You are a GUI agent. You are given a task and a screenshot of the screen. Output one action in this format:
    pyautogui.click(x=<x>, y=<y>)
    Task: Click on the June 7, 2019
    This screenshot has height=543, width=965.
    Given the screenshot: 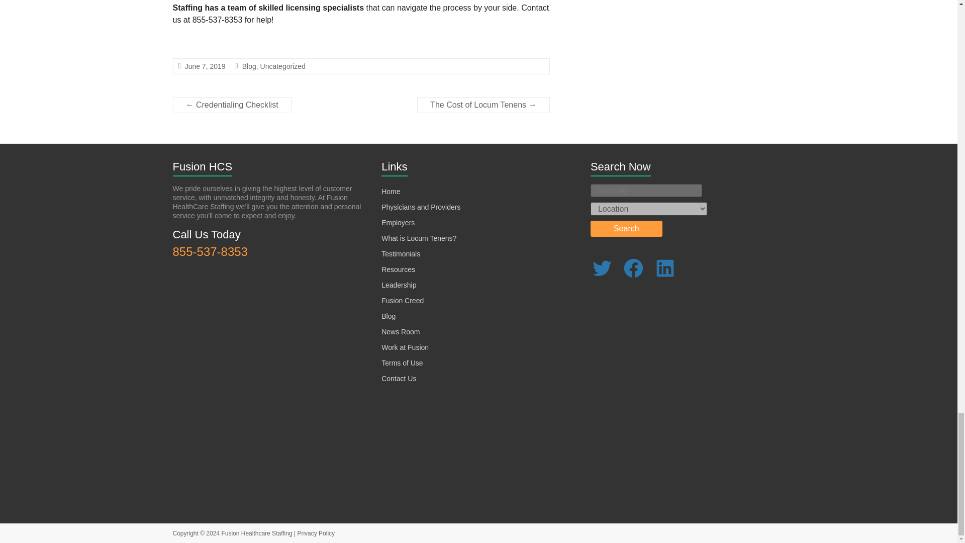 What is the action you would take?
    pyautogui.click(x=205, y=66)
    